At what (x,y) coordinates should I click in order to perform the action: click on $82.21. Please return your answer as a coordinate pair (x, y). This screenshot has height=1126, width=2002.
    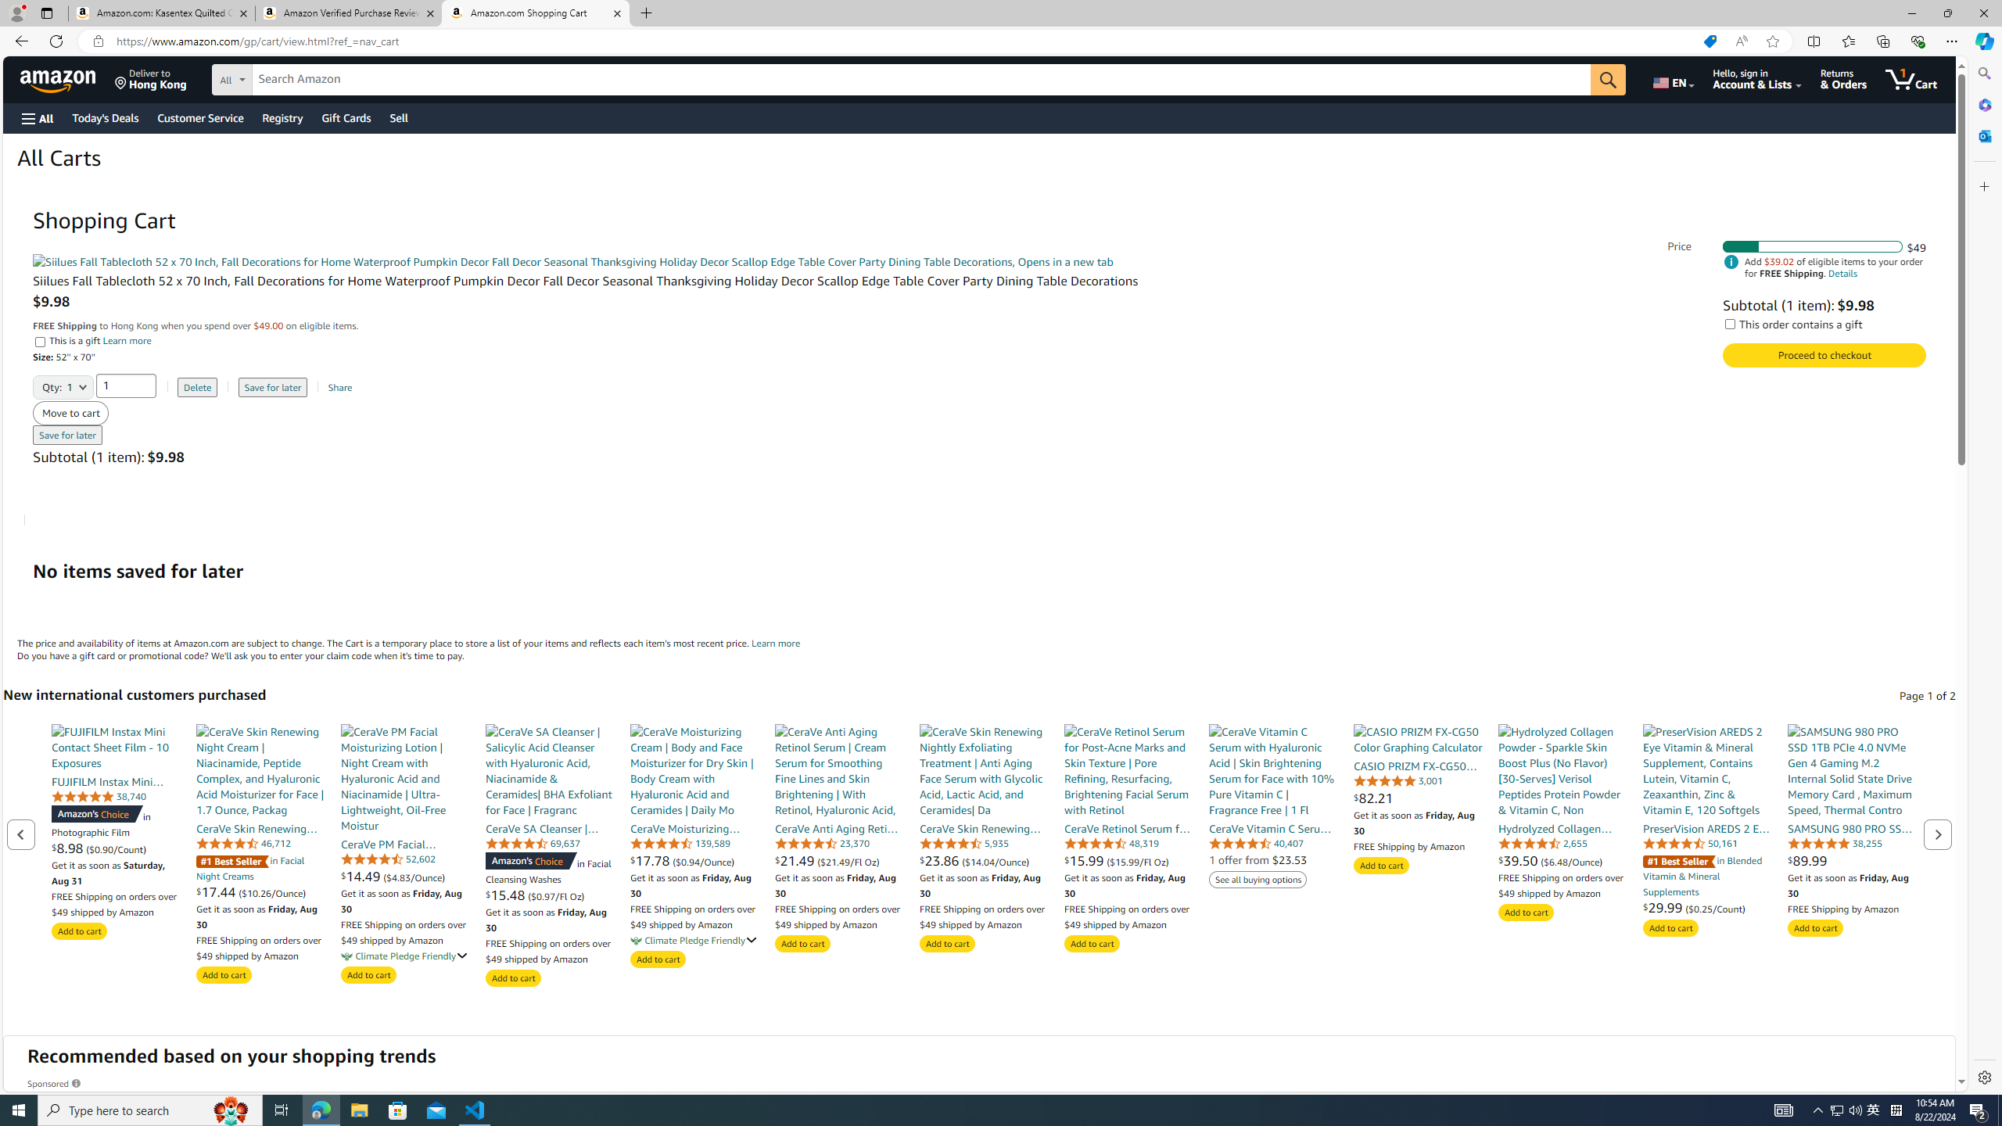
    Looking at the image, I should click on (1418, 798).